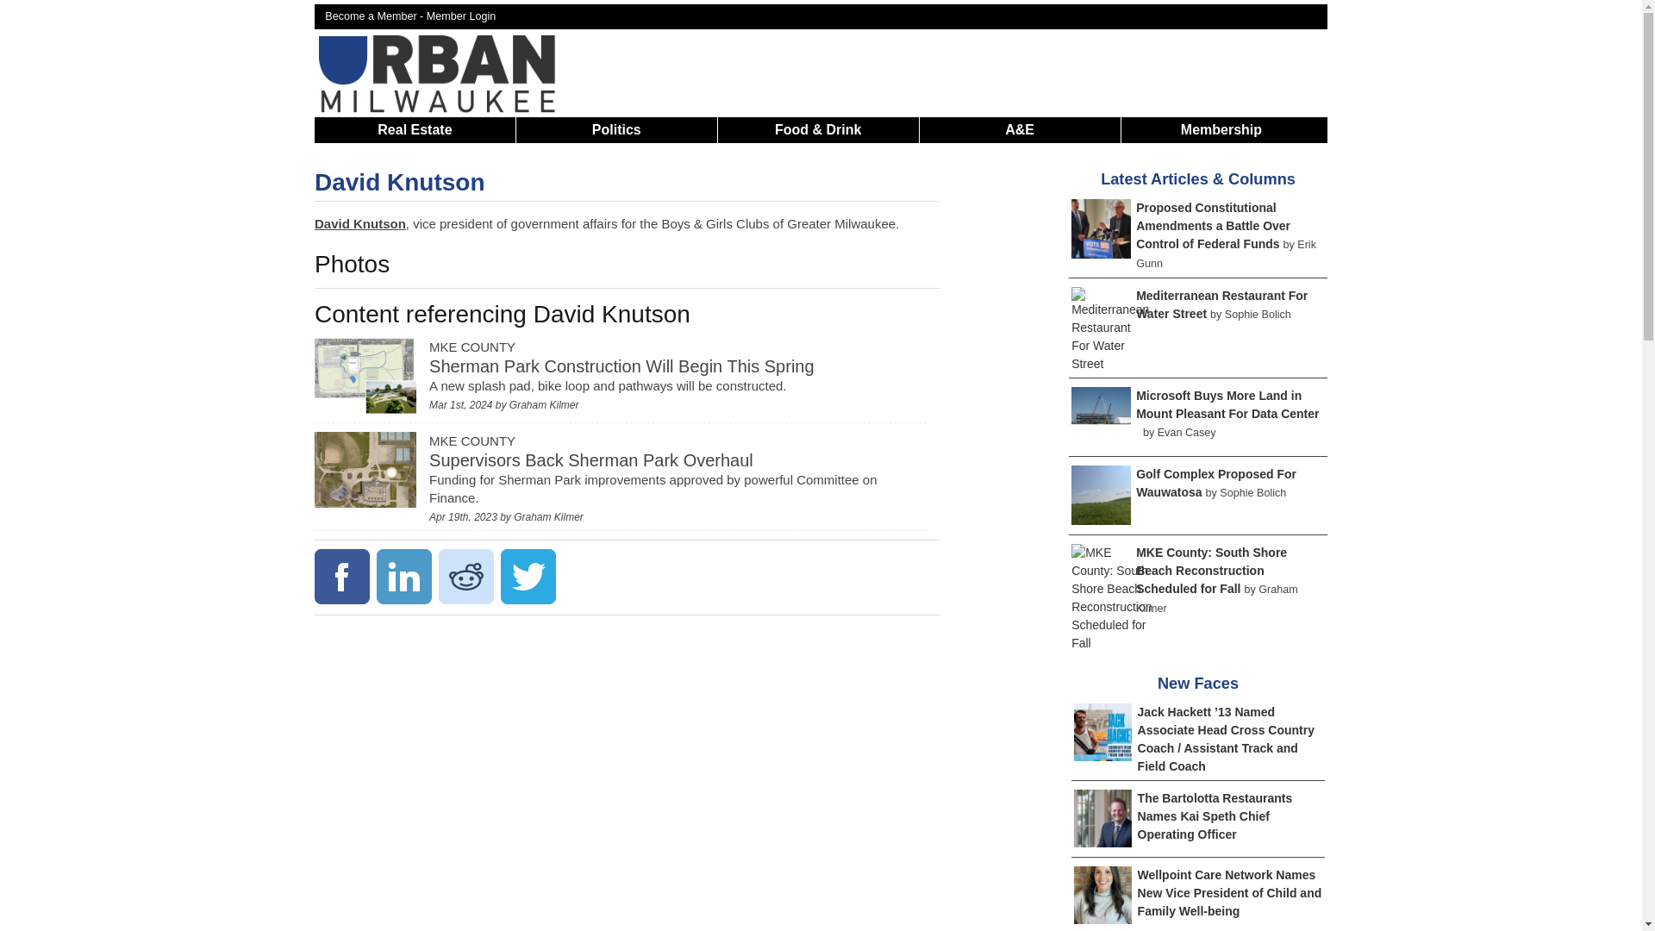 The width and height of the screenshot is (1655, 931). I want to click on Posts by Graham Kilmer, so click(548, 516).